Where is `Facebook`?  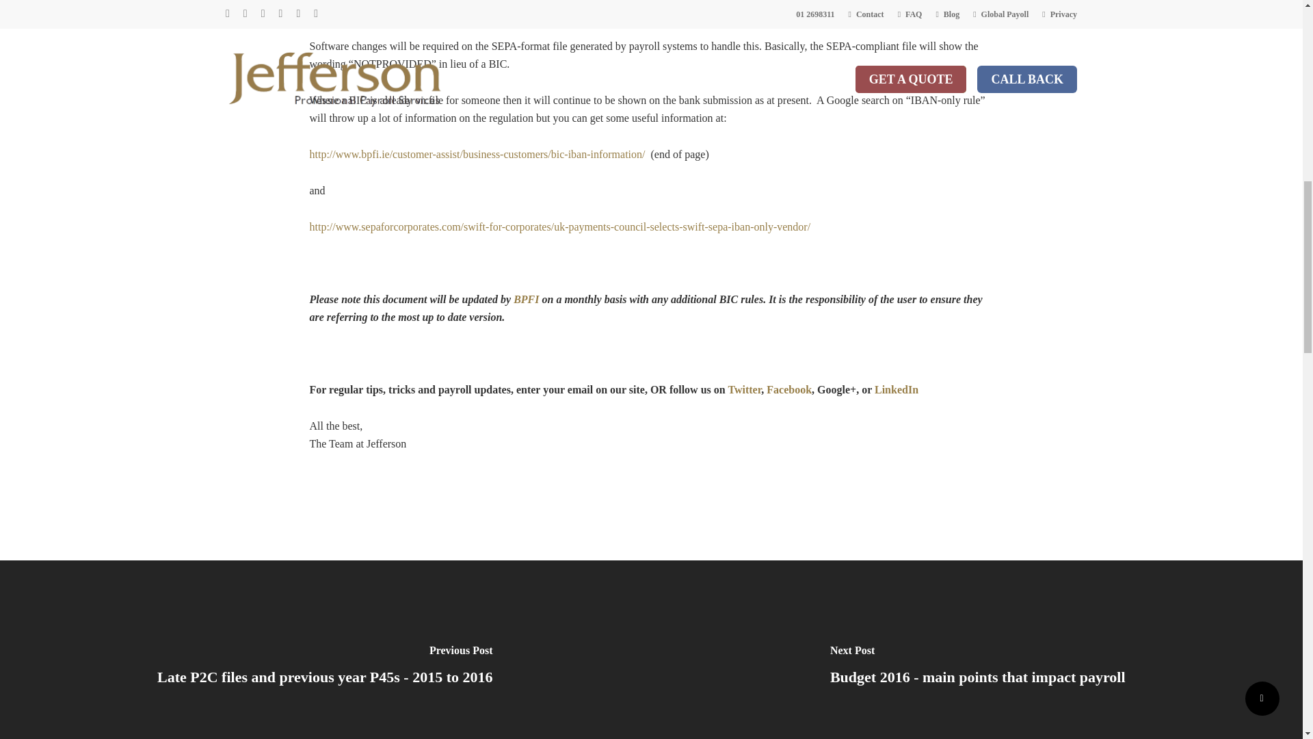 Facebook is located at coordinates (789, 389).